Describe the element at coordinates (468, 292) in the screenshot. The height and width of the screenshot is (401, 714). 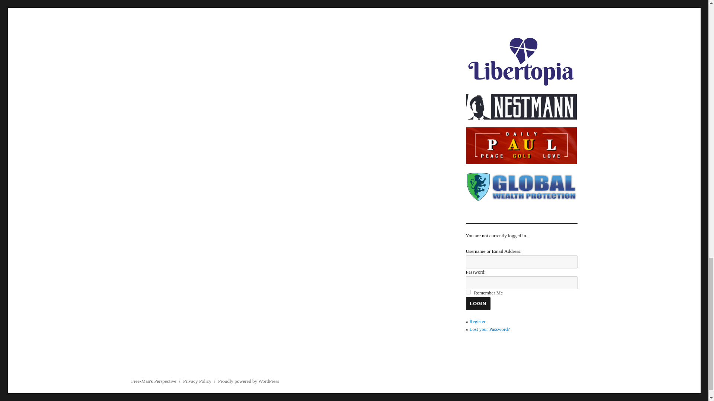
I see `forever` at that location.